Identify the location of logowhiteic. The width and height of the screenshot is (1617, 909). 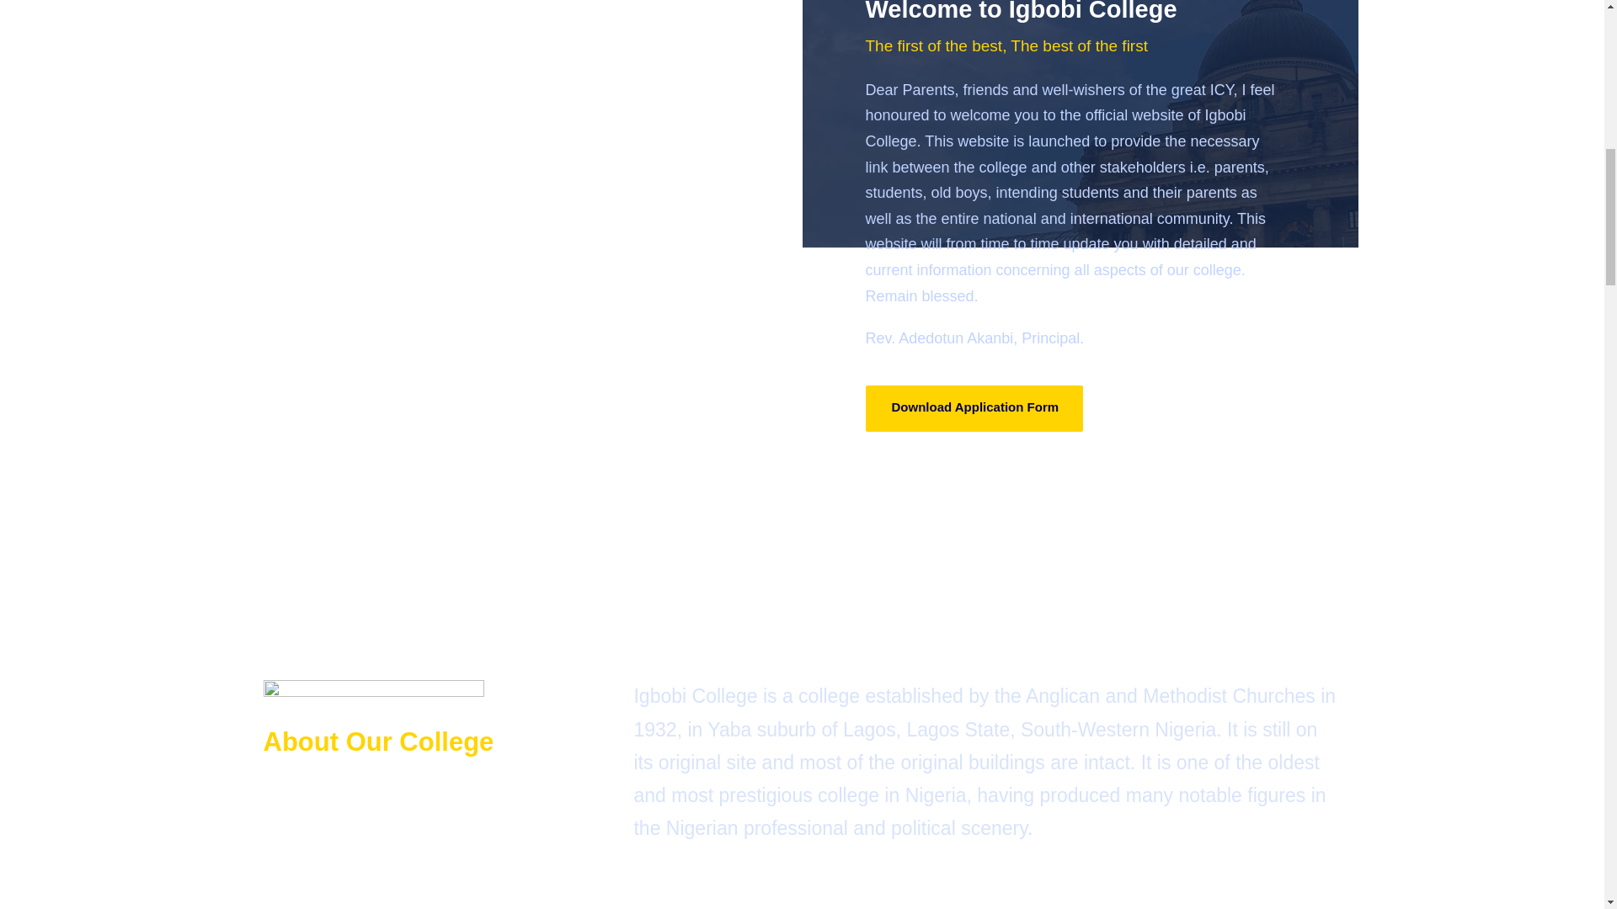
(372, 694).